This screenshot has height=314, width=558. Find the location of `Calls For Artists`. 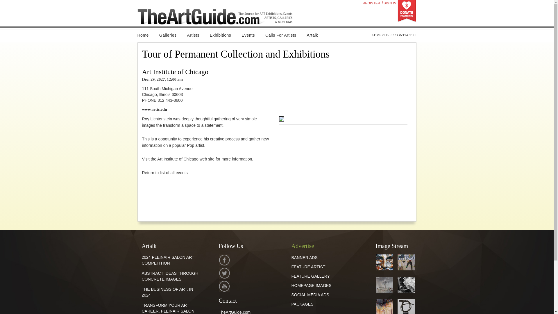

Calls For Artists is located at coordinates (281, 35).